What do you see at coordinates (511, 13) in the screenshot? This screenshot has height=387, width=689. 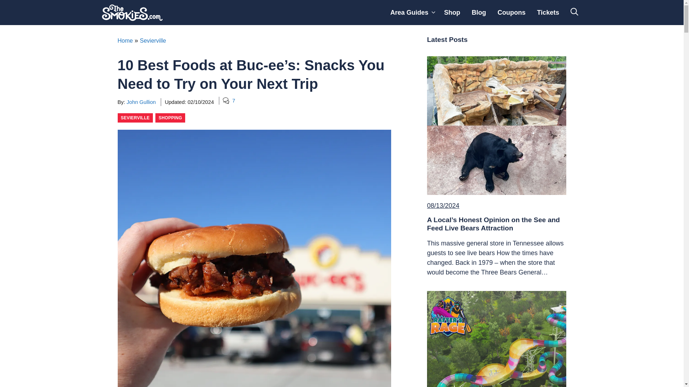 I see `Coupons` at bounding box center [511, 13].